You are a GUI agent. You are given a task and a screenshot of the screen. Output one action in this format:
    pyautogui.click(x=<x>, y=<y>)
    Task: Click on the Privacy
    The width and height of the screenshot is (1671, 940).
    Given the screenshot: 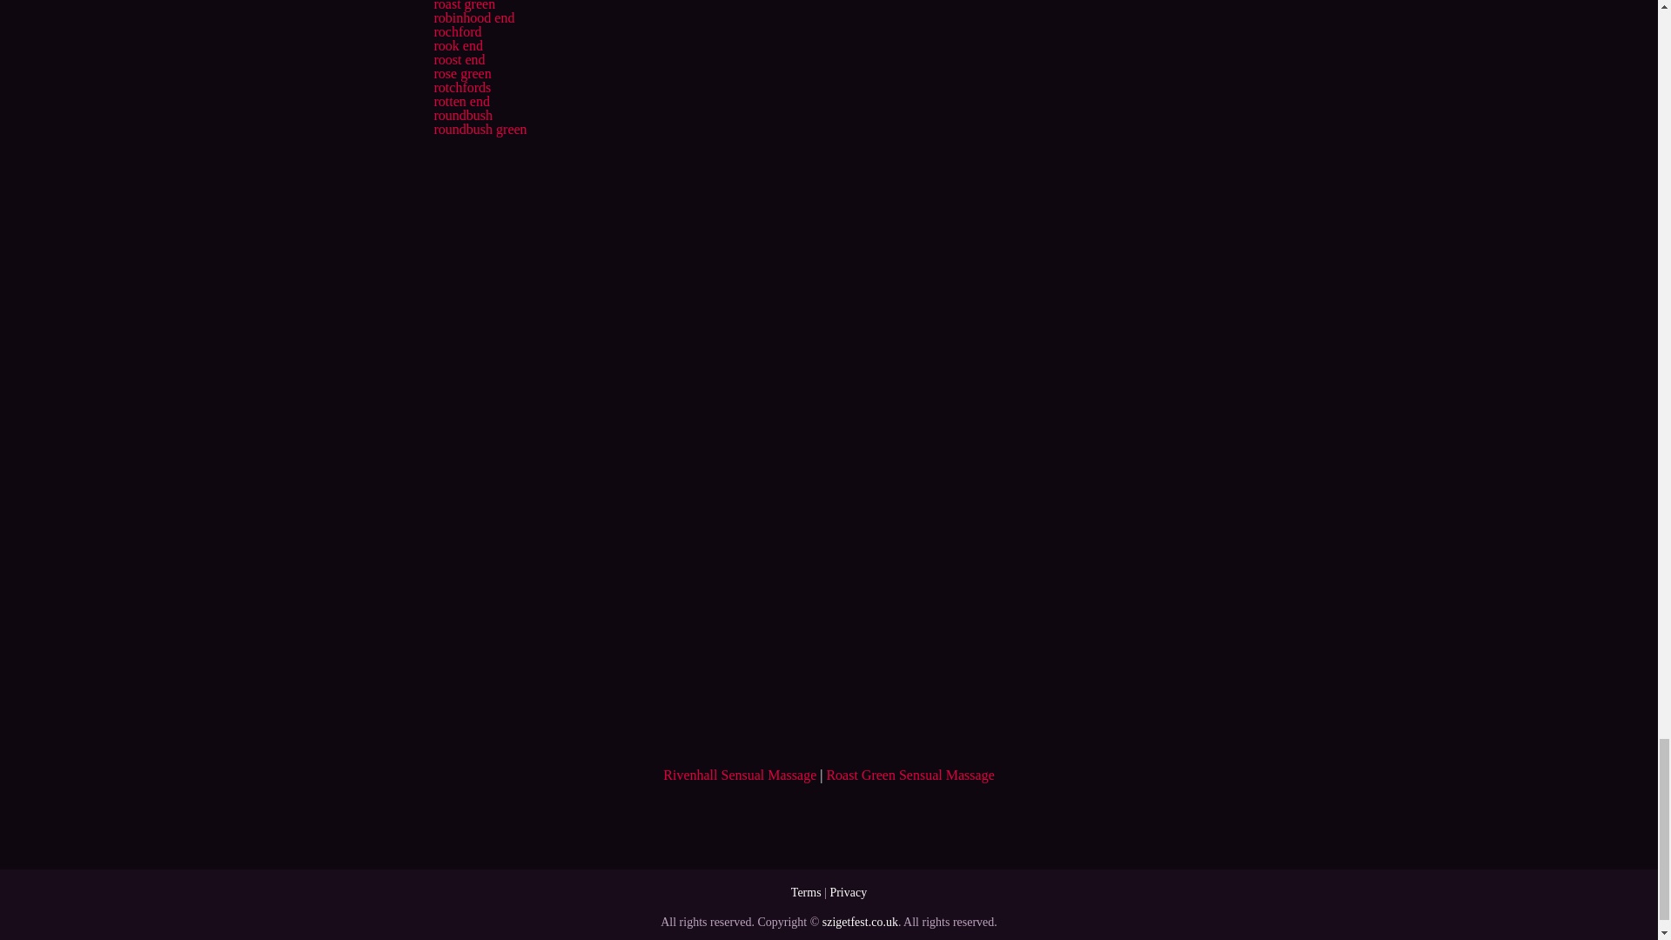 What is the action you would take?
    pyautogui.click(x=848, y=892)
    